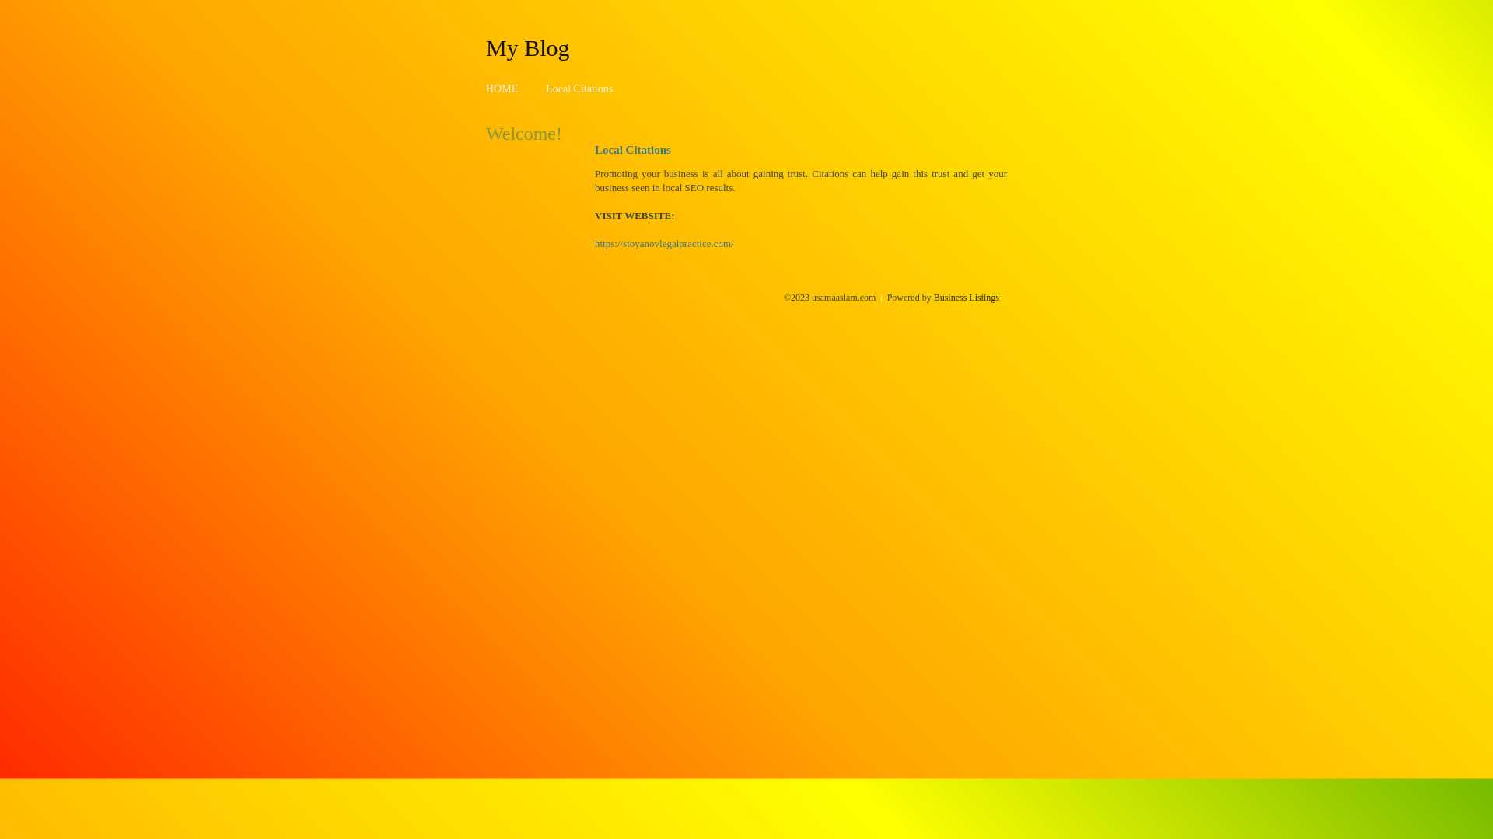 This screenshot has height=839, width=1493. Describe the element at coordinates (579, 89) in the screenshot. I see `Local Citations` at that location.